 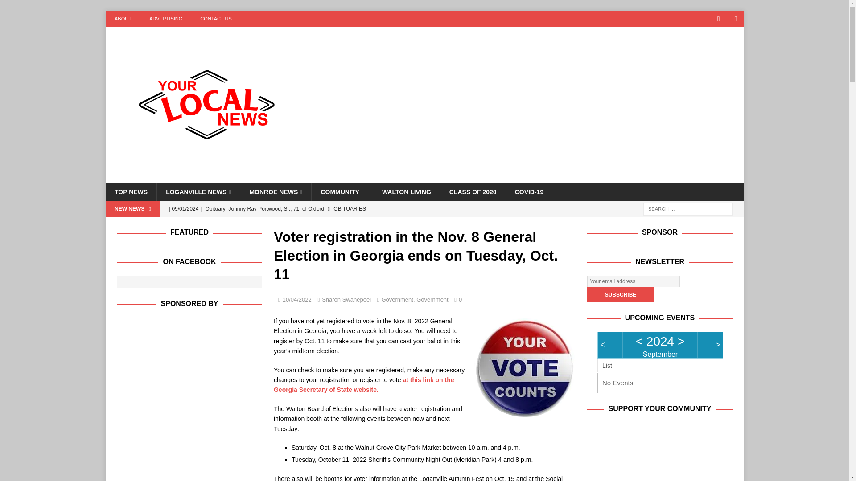 What do you see at coordinates (473, 192) in the screenshot?
I see `CLASS OF 2020` at bounding box center [473, 192].